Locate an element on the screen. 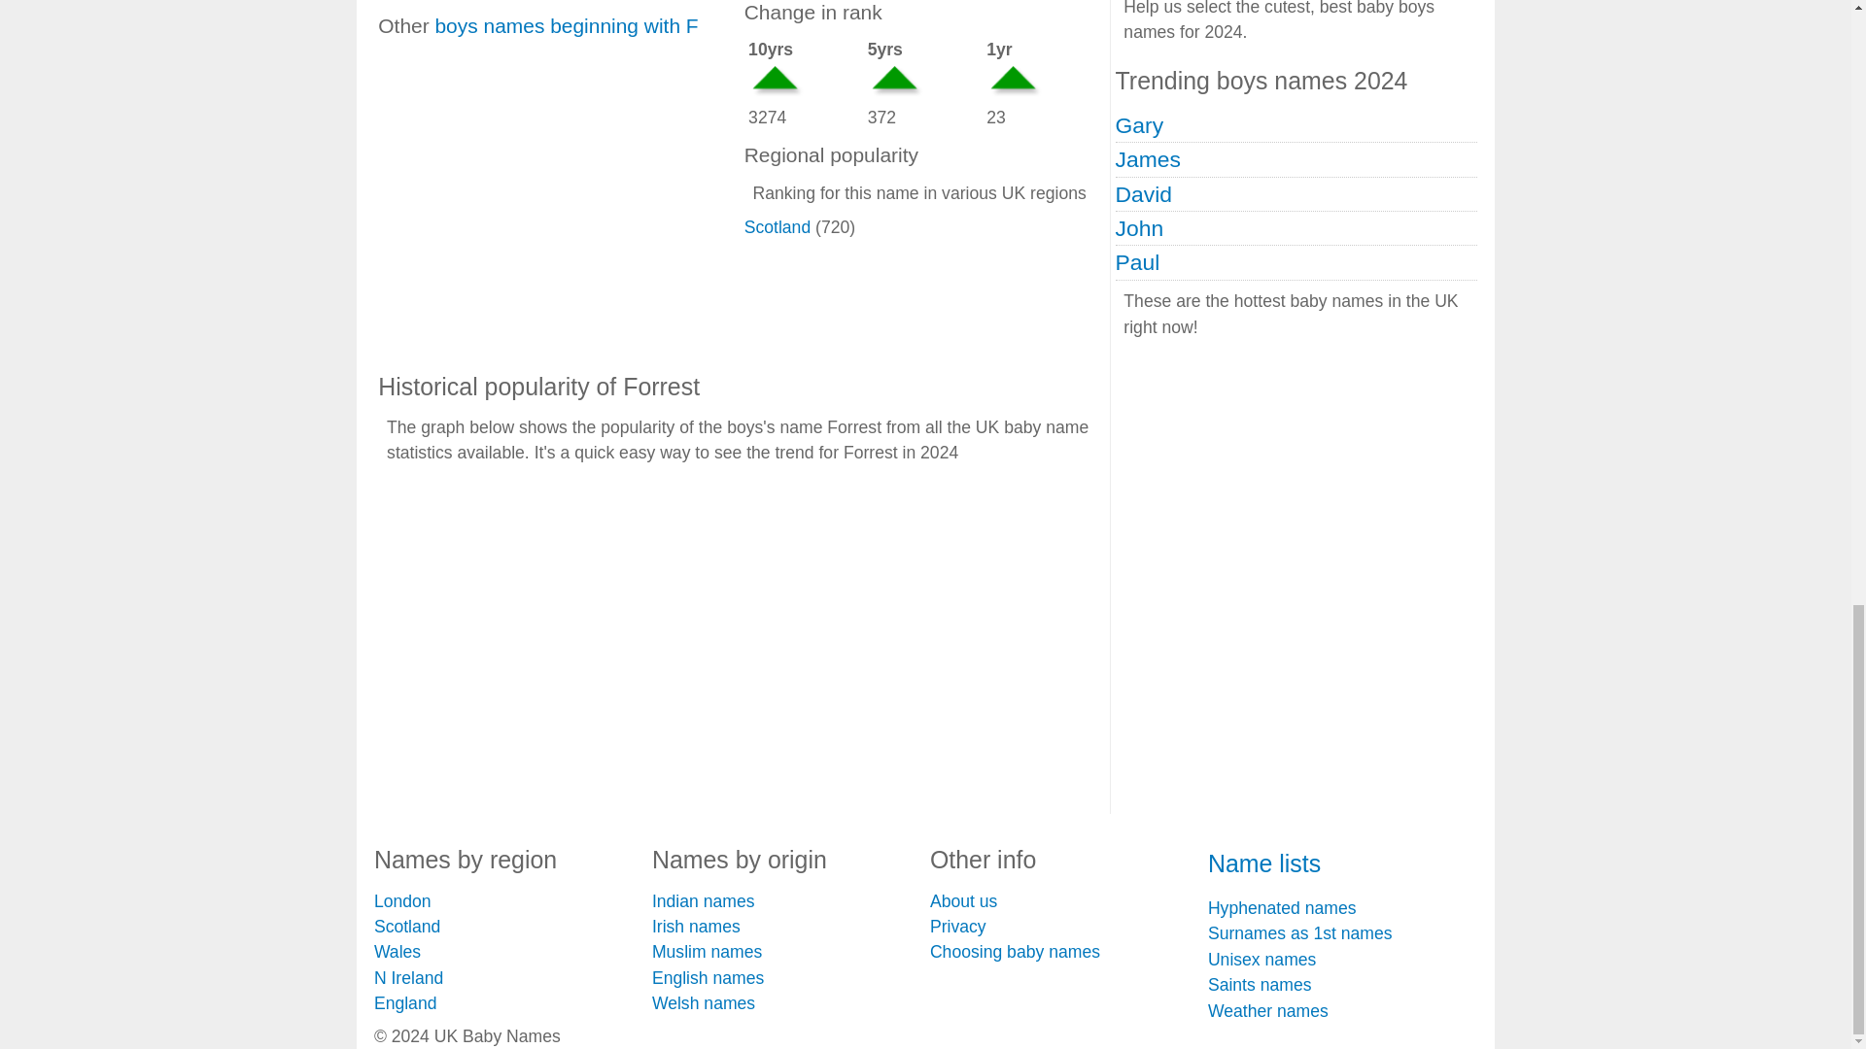 Image resolution: width=1866 pixels, height=1049 pixels. London is located at coordinates (402, 901).